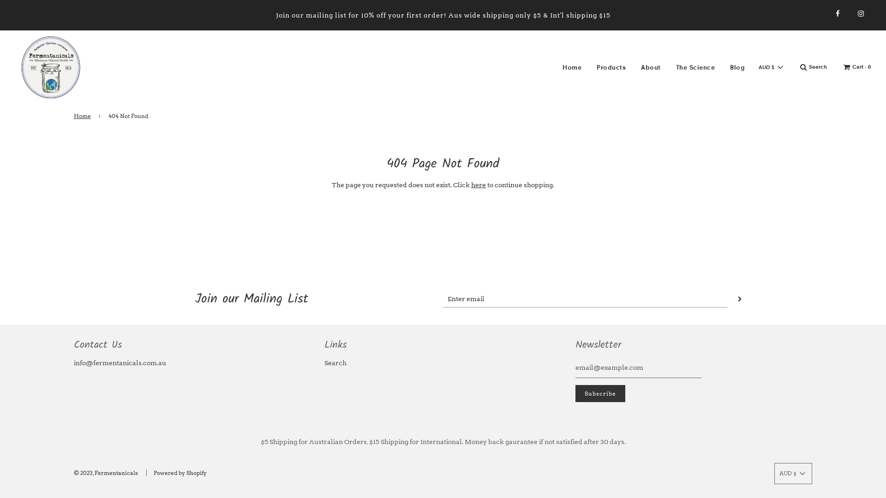  Describe the element at coordinates (814, 67) in the screenshot. I see `Search` at that location.